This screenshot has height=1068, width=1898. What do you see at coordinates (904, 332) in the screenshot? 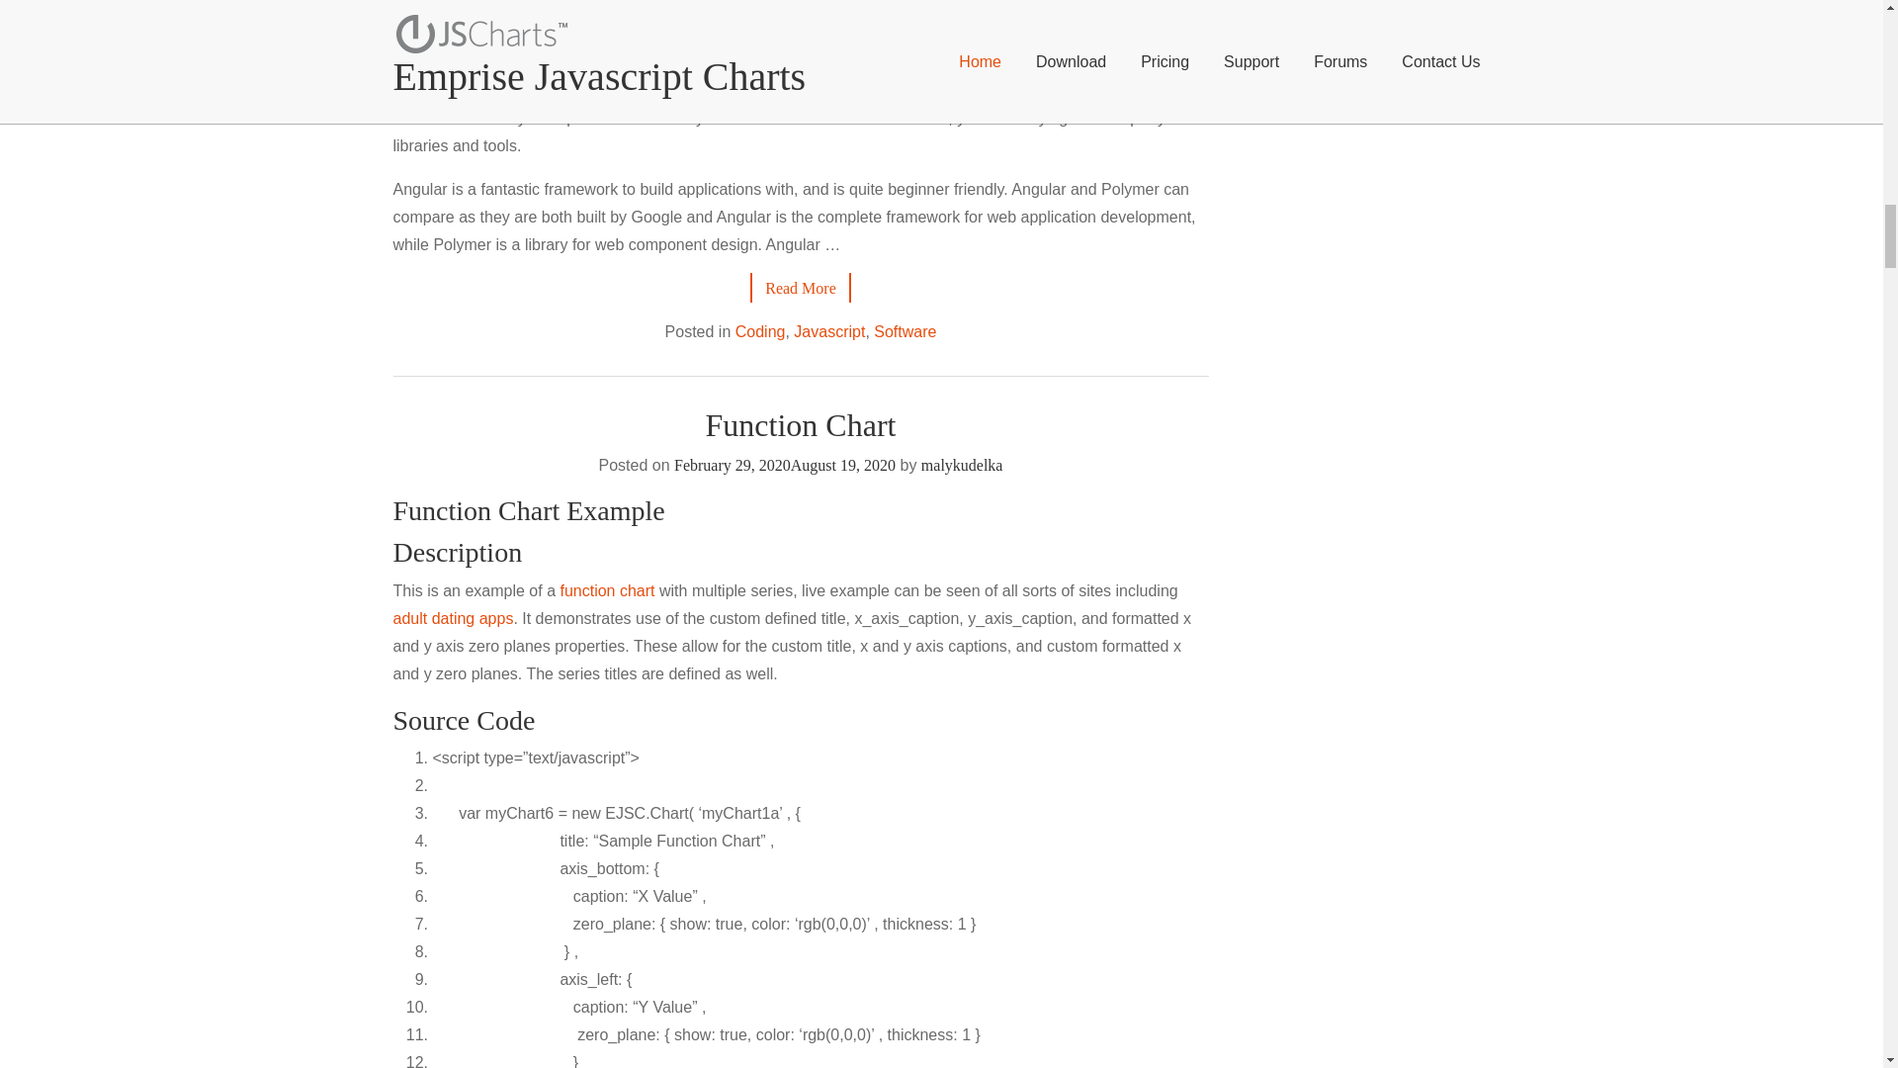
I see `Software` at bounding box center [904, 332].